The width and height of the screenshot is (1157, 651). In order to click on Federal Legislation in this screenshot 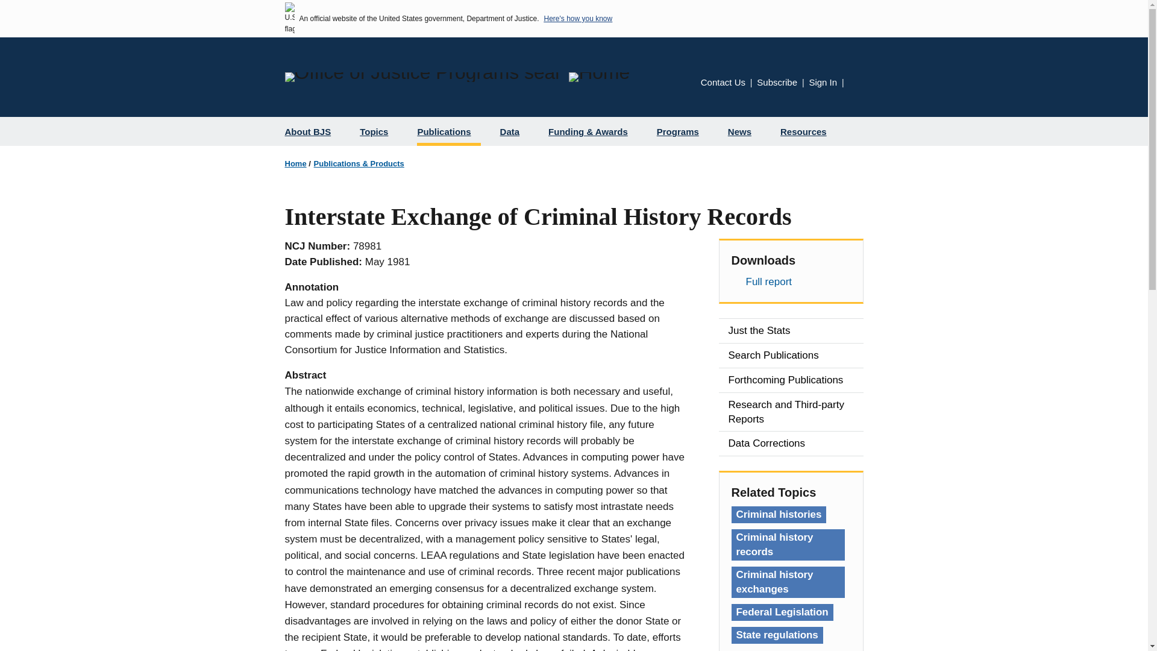, I will do `click(782, 612)`.